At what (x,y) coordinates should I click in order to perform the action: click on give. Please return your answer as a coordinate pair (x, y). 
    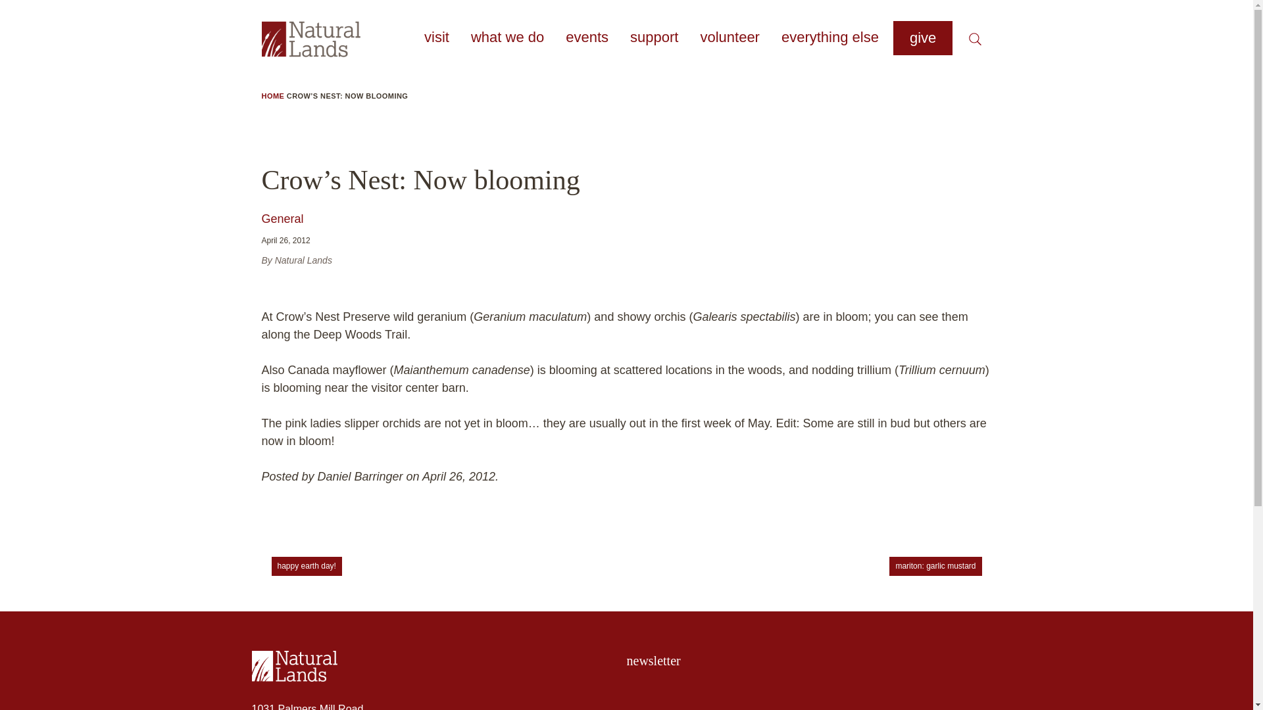
    Looking at the image, I should click on (922, 38).